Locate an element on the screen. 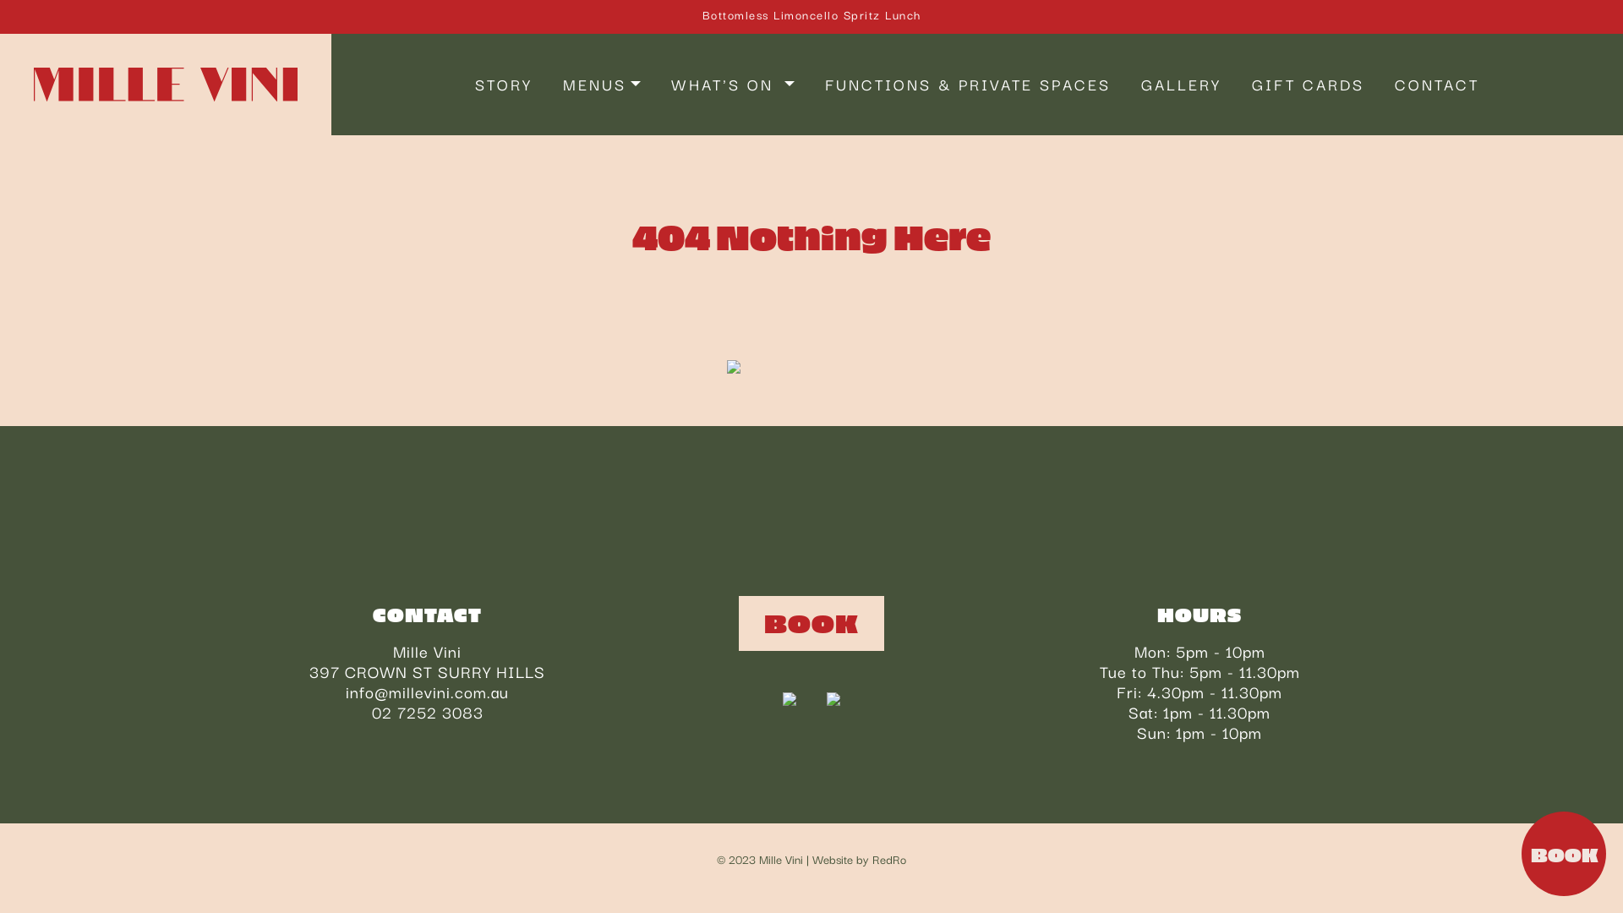  STORY is located at coordinates (504, 85).